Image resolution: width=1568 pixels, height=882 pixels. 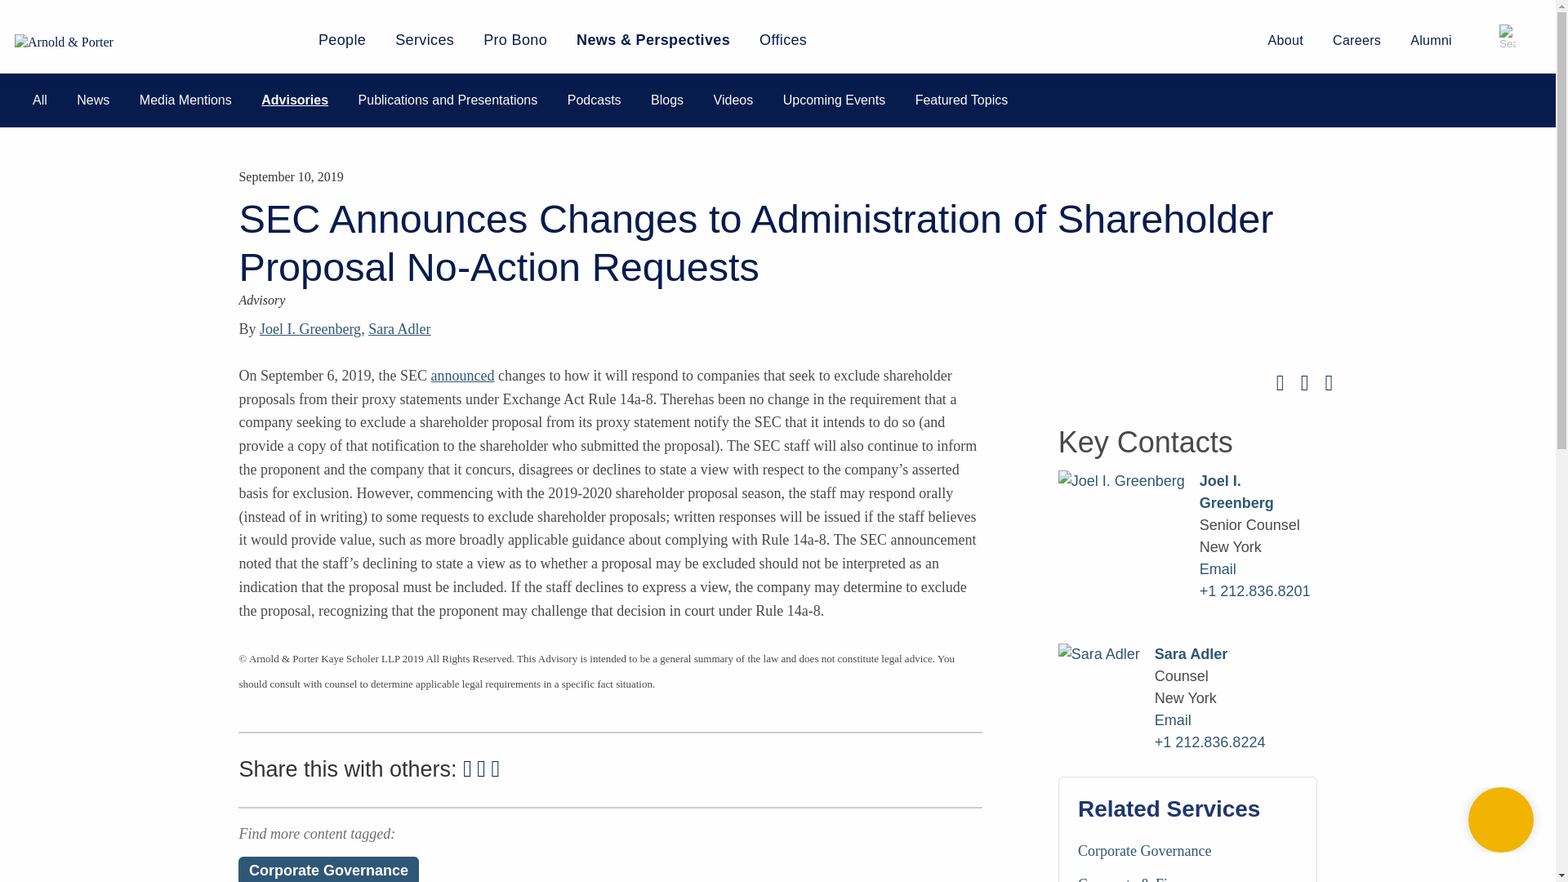 I want to click on Joel I. Greenberg, so click(x=310, y=328).